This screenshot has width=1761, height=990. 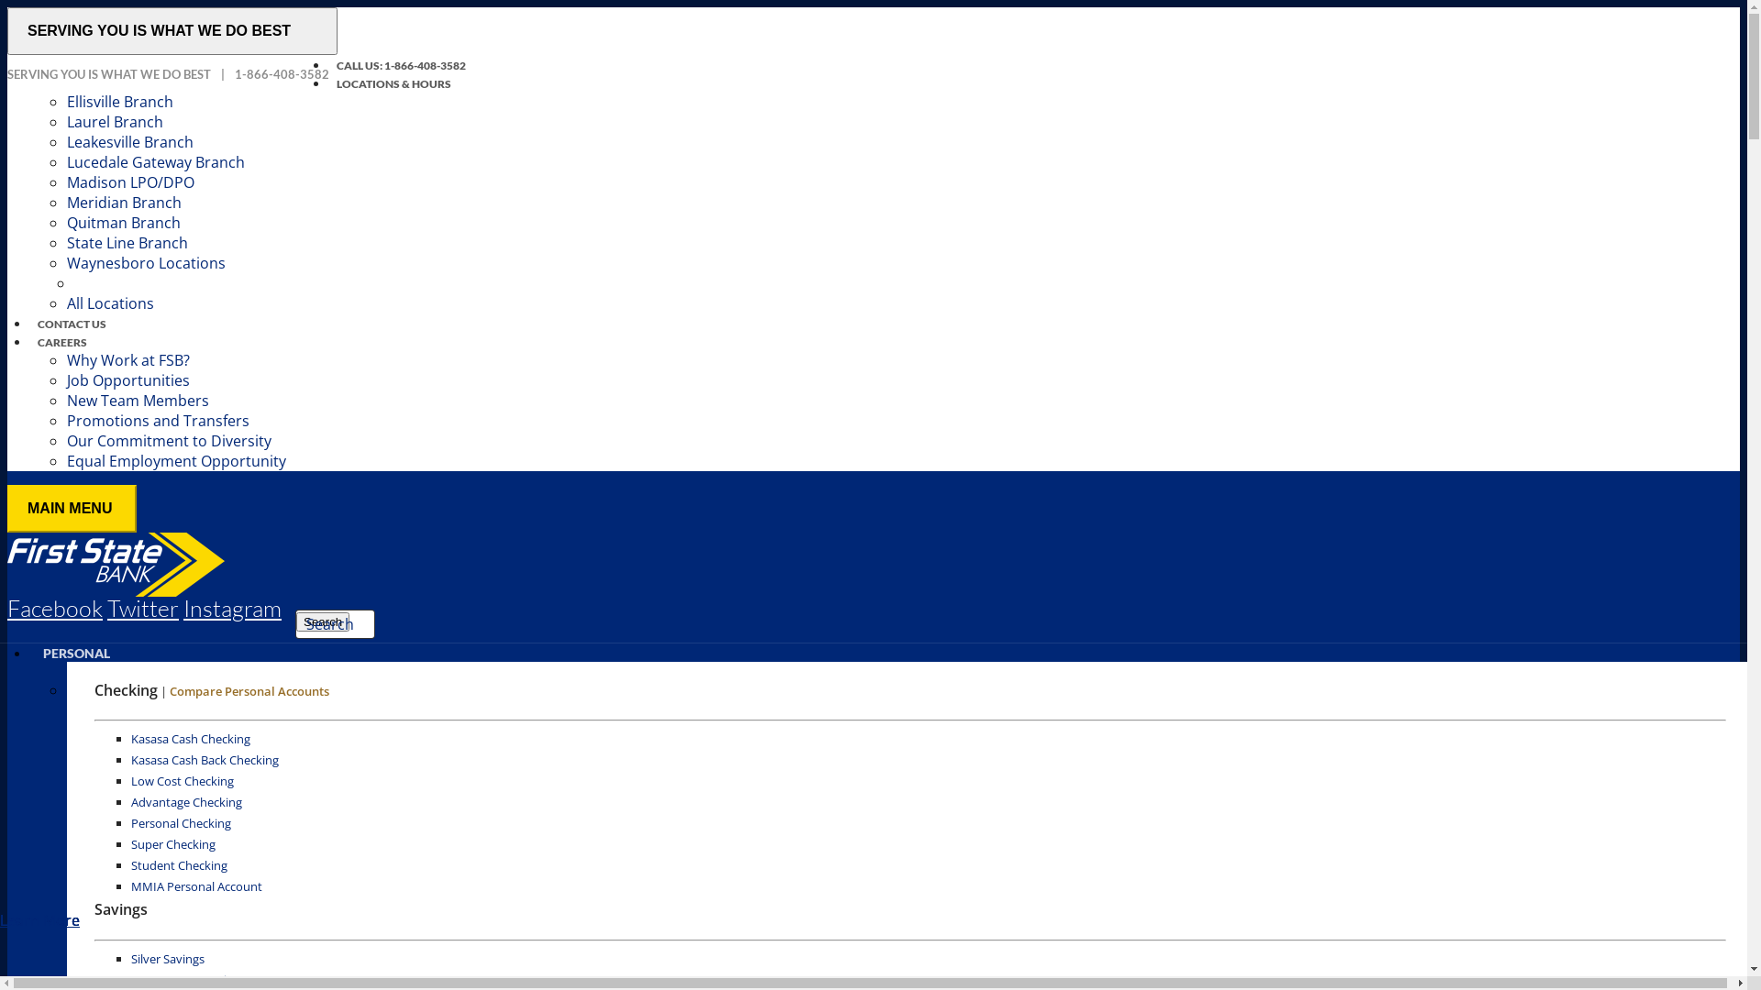 I want to click on Kasasa Cash Back Checking, so click(x=205, y=760).